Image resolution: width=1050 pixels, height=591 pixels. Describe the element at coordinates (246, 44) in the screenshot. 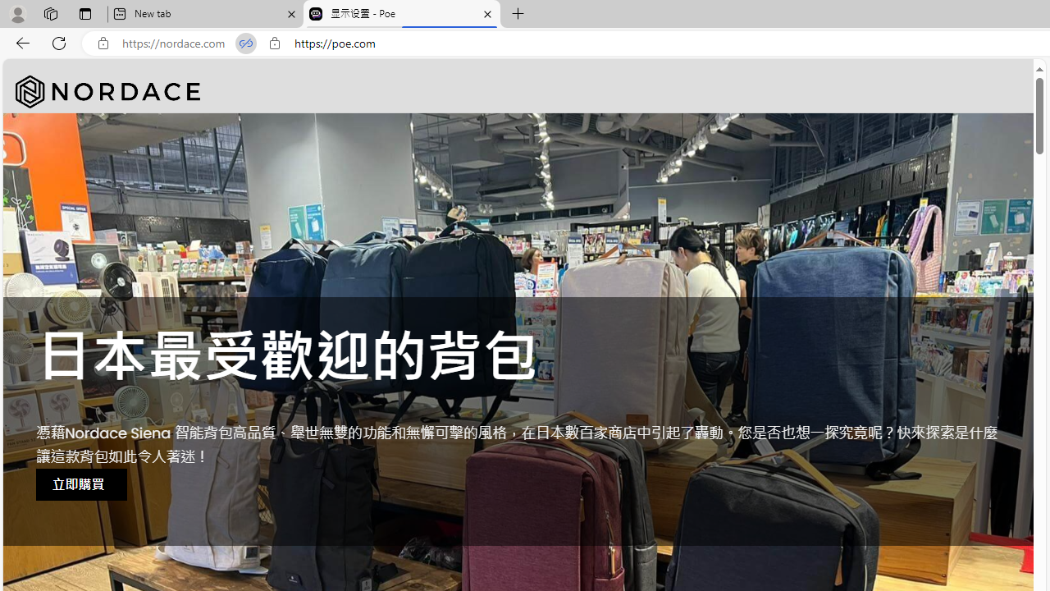

I see `Tabs in split screen` at that location.